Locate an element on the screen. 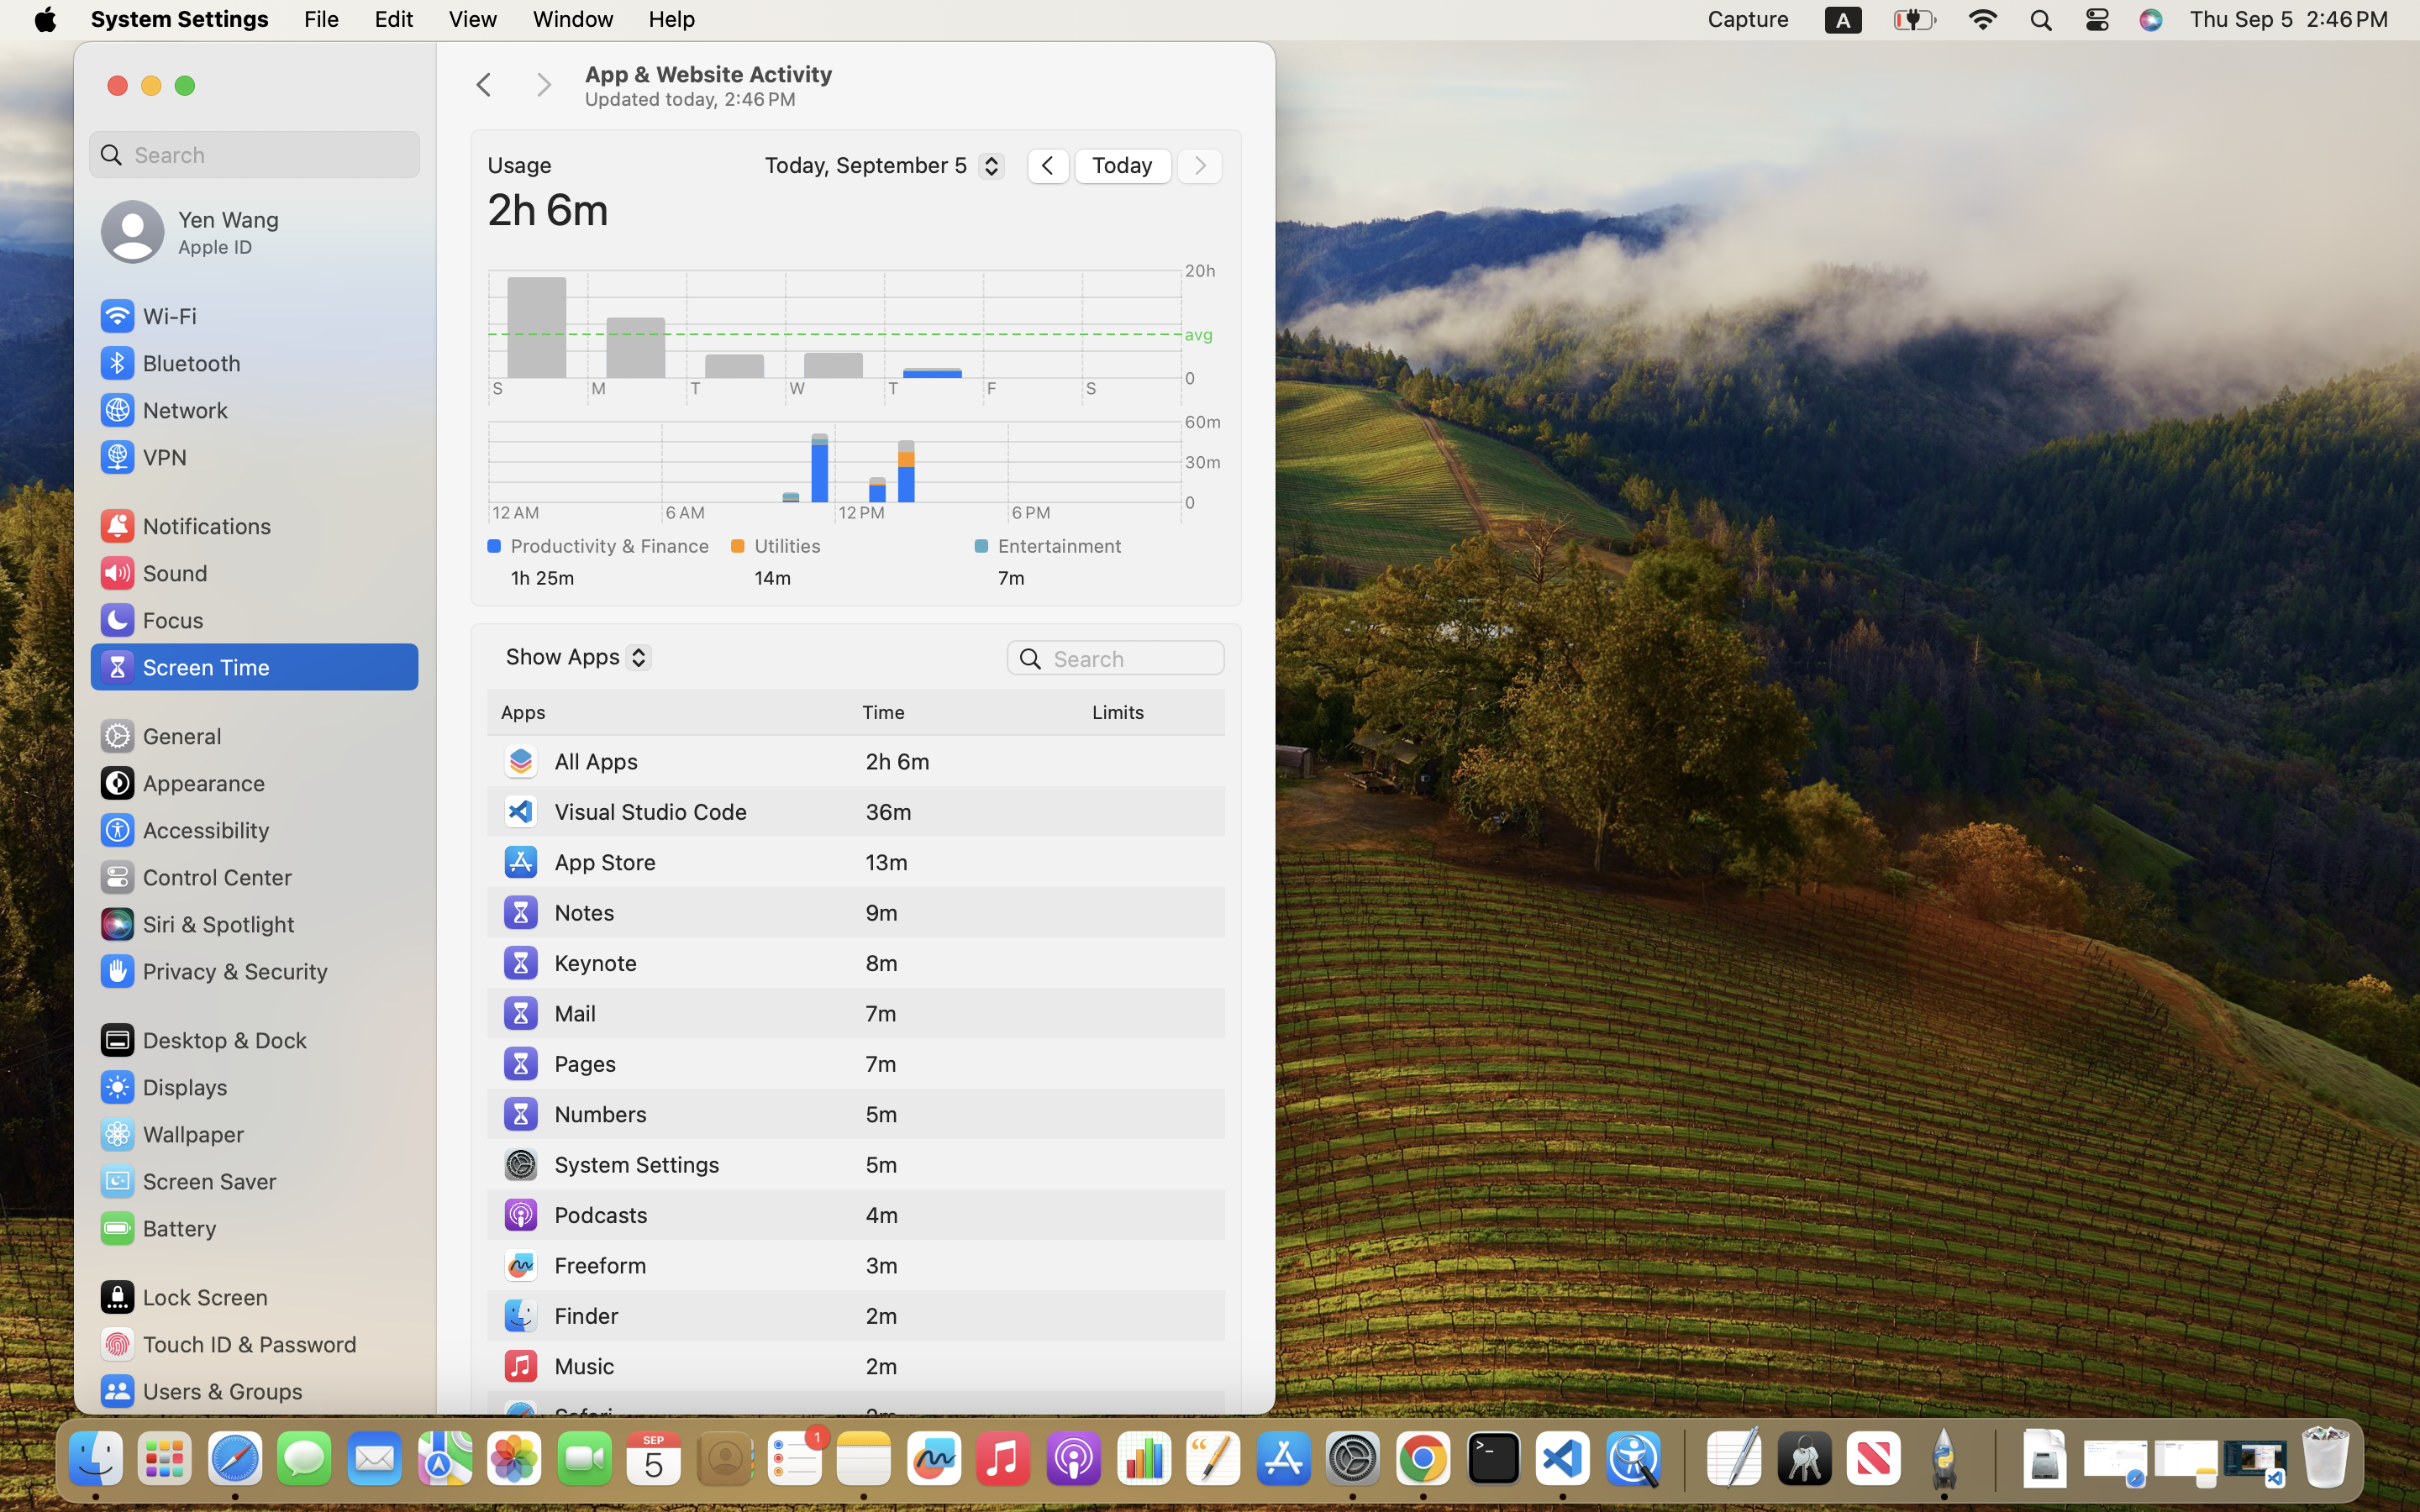 This screenshot has width=2420, height=1512. App & Website Activity is located at coordinates (913, 86).